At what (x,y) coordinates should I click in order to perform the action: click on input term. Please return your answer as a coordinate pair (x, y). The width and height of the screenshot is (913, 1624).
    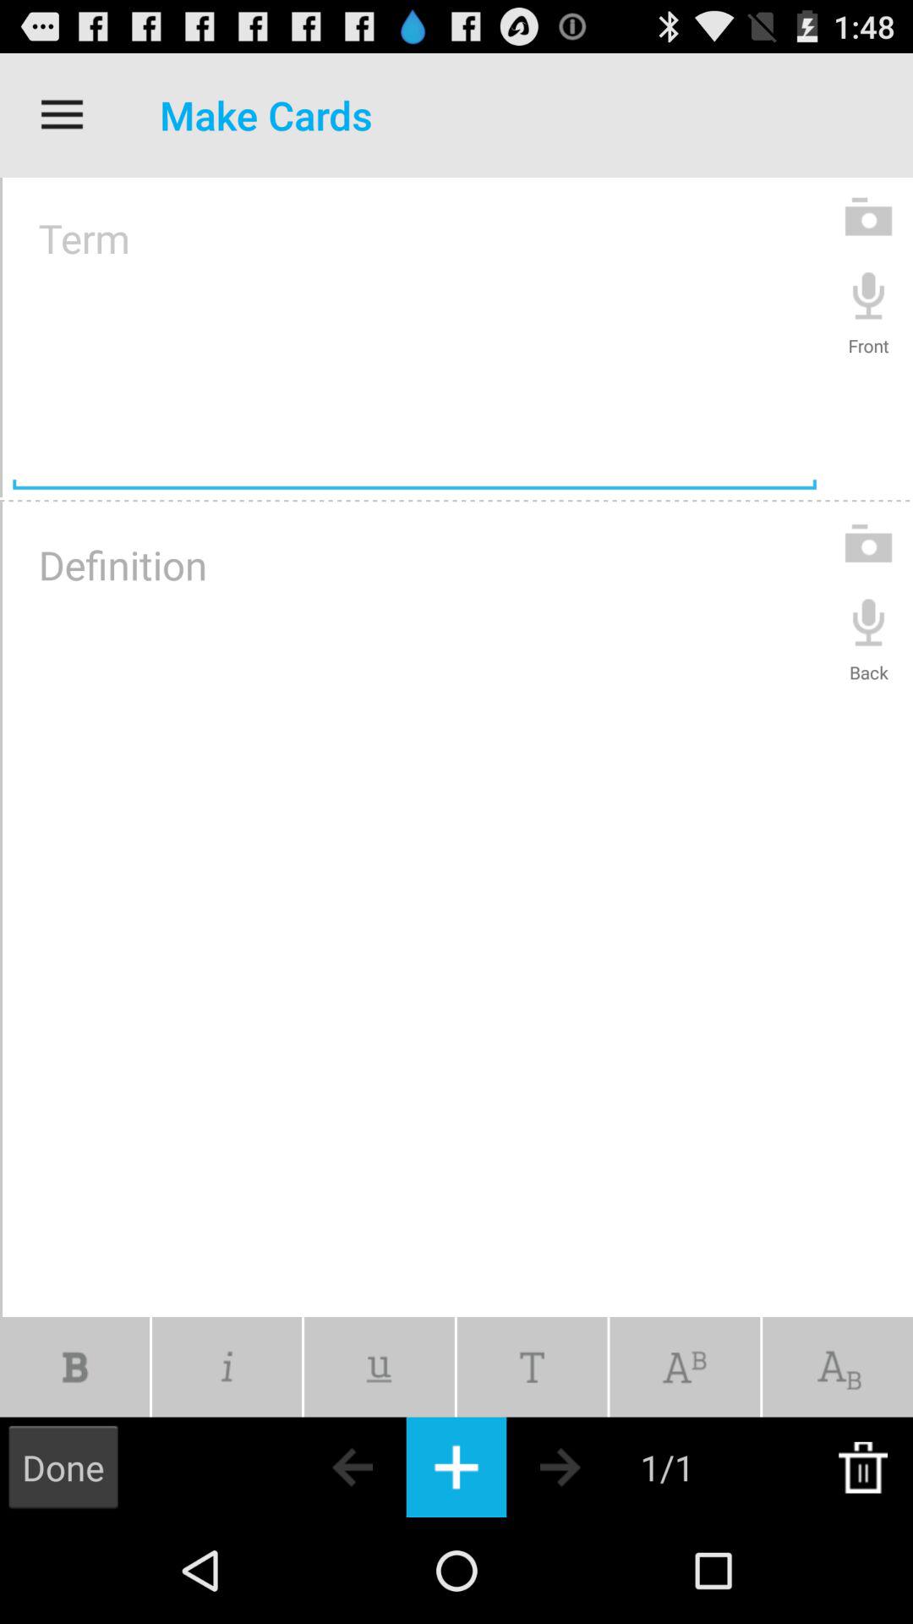
    Looking at the image, I should click on (414, 337).